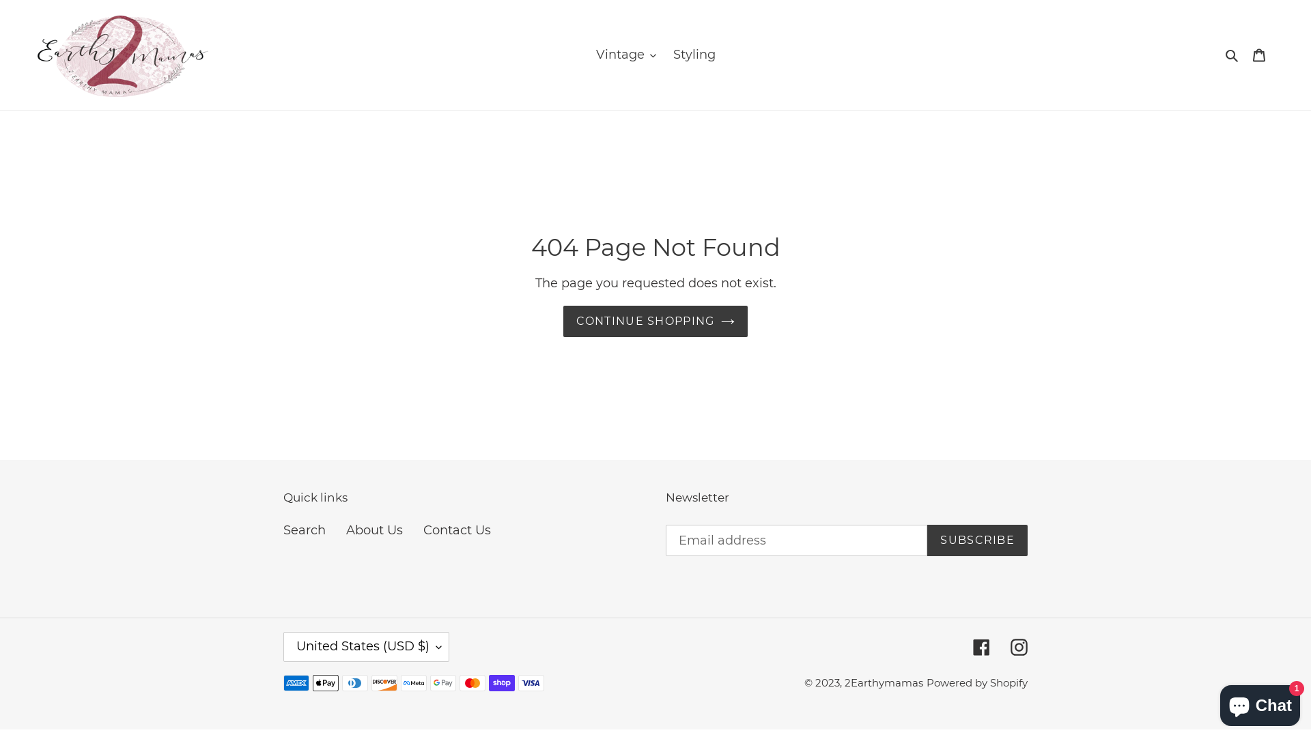  What do you see at coordinates (625, 55) in the screenshot?
I see `Vintage` at bounding box center [625, 55].